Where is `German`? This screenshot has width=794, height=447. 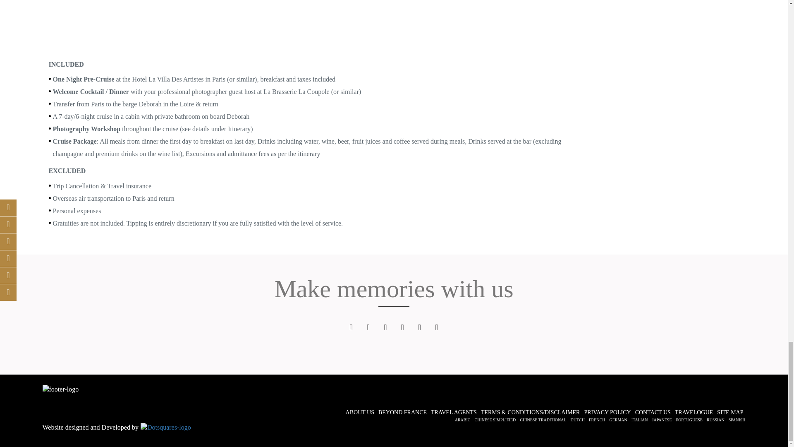 German is located at coordinates (618, 420).